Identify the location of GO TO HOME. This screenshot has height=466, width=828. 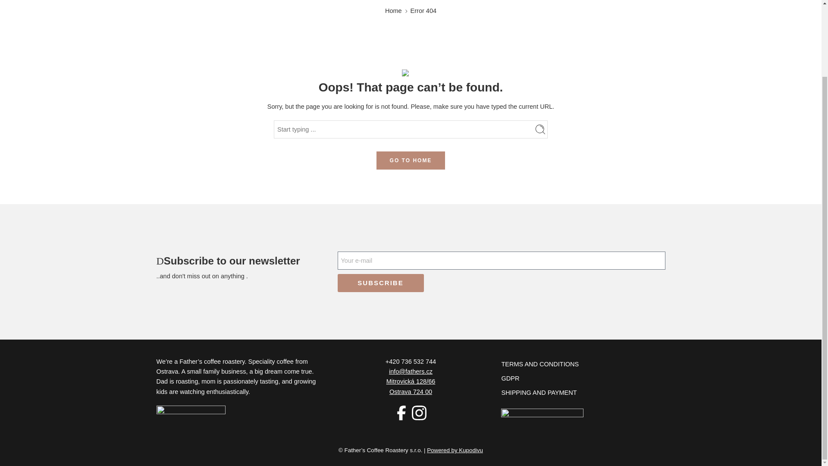
(411, 161).